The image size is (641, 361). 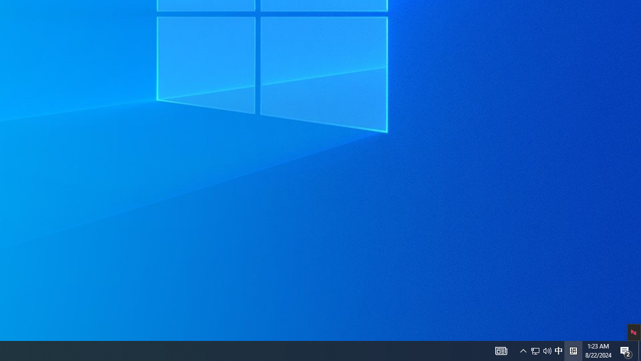 What do you see at coordinates (626, 351) in the screenshot?
I see `Show desktop` at bounding box center [626, 351].